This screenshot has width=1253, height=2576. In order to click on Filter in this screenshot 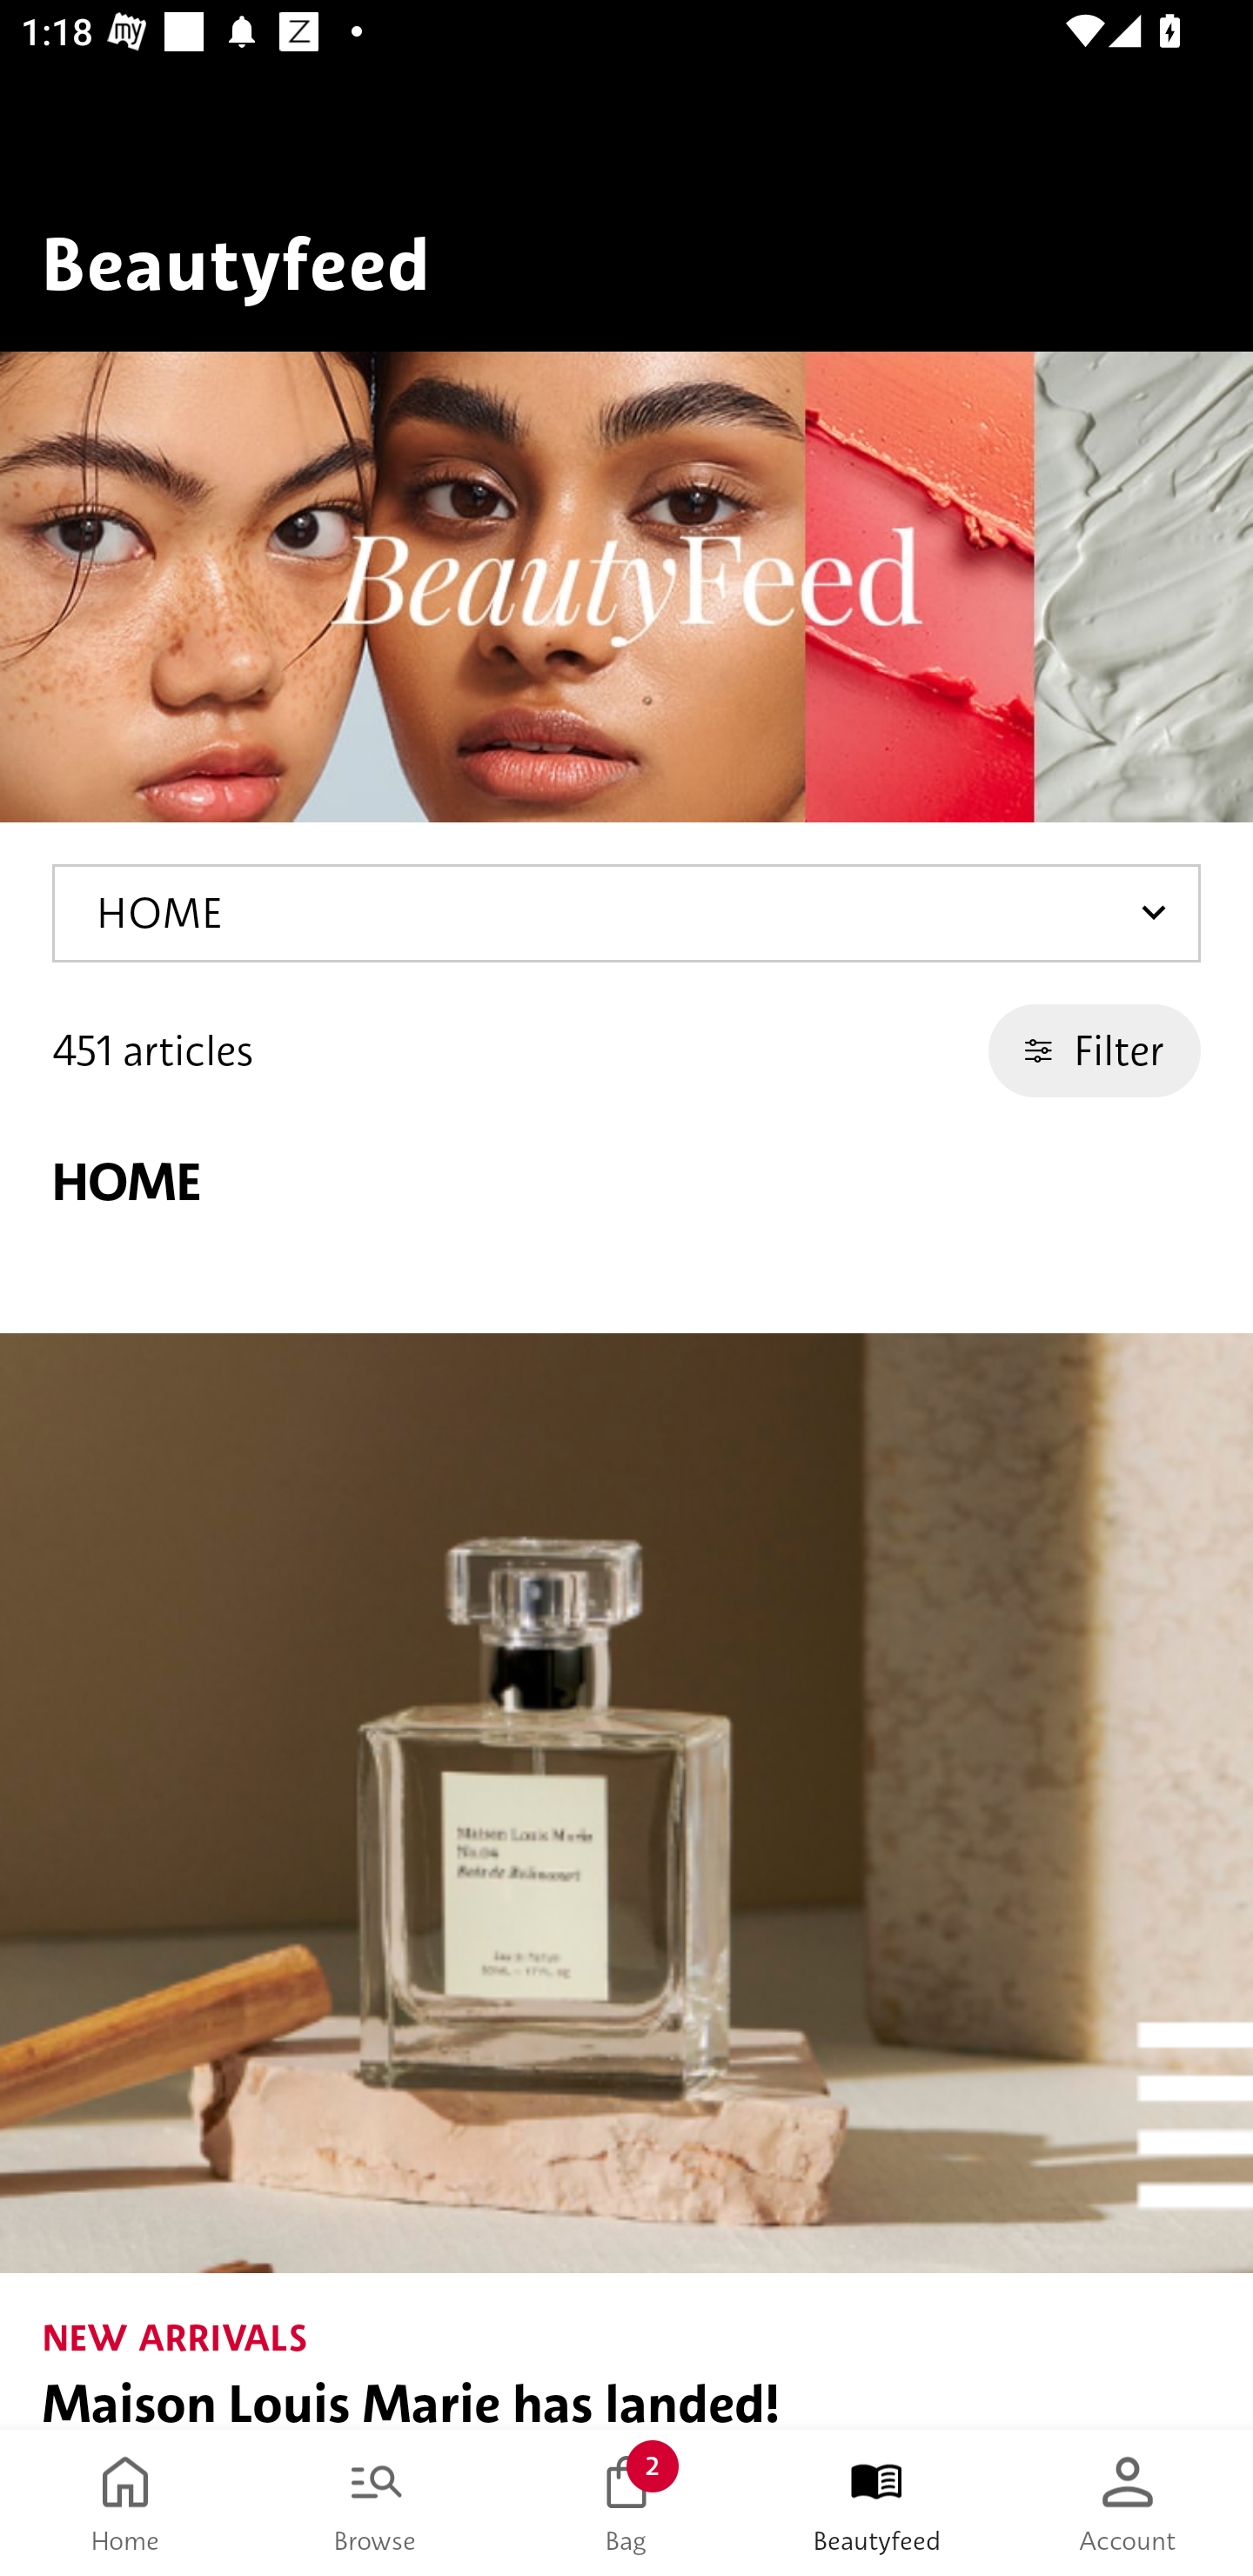, I will do `click(1095, 1050)`.